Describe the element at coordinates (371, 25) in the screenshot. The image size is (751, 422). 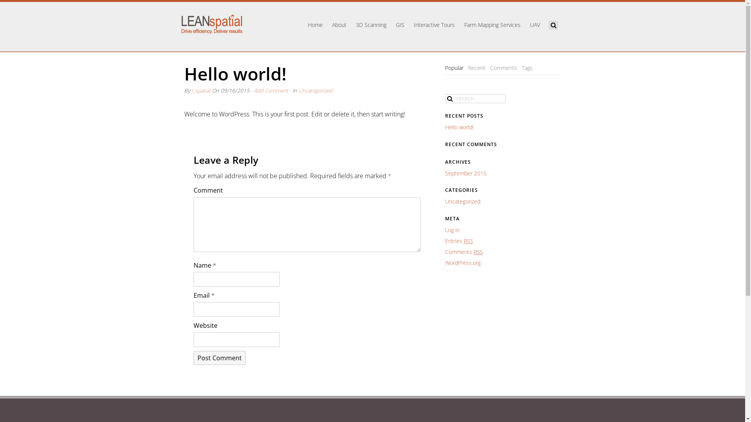
I see `3D Scanning` at that location.